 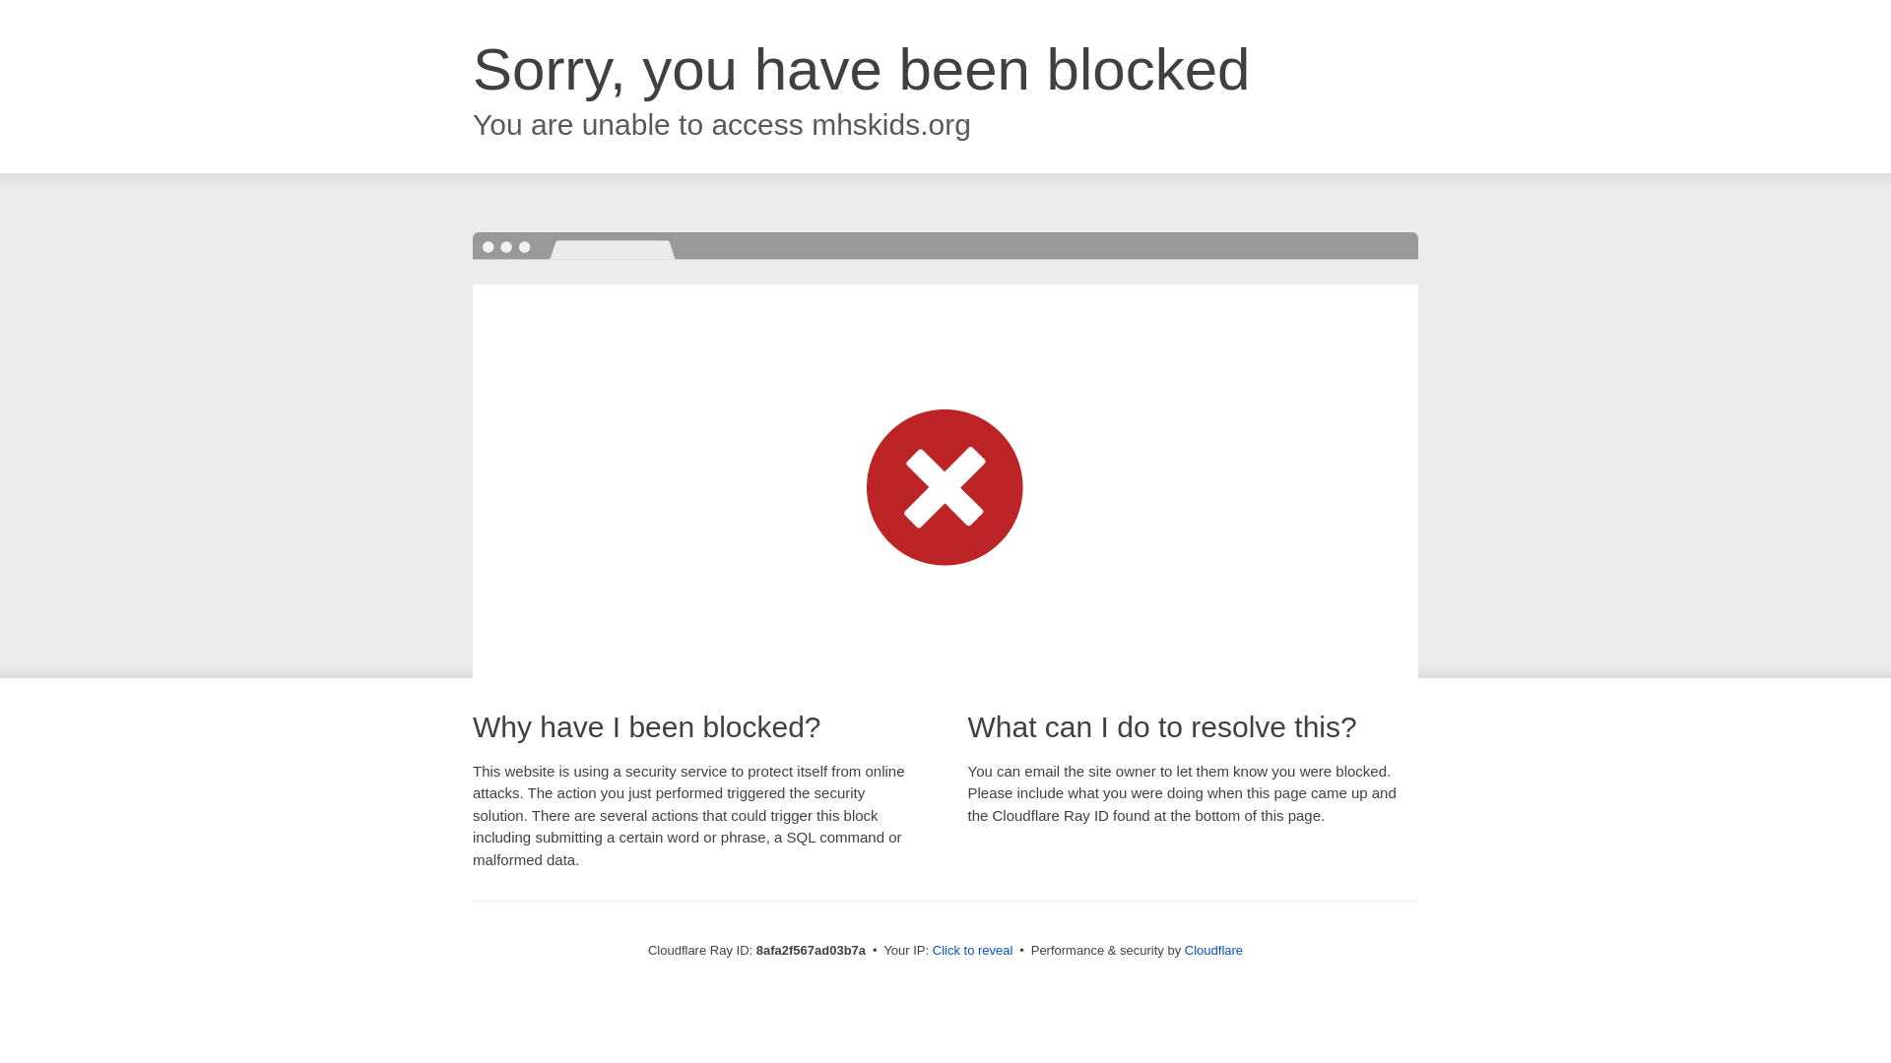 What do you see at coordinates (1213, 950) in the screenshot?
I see `Cloudflare` at bounding box center [1213, 950].